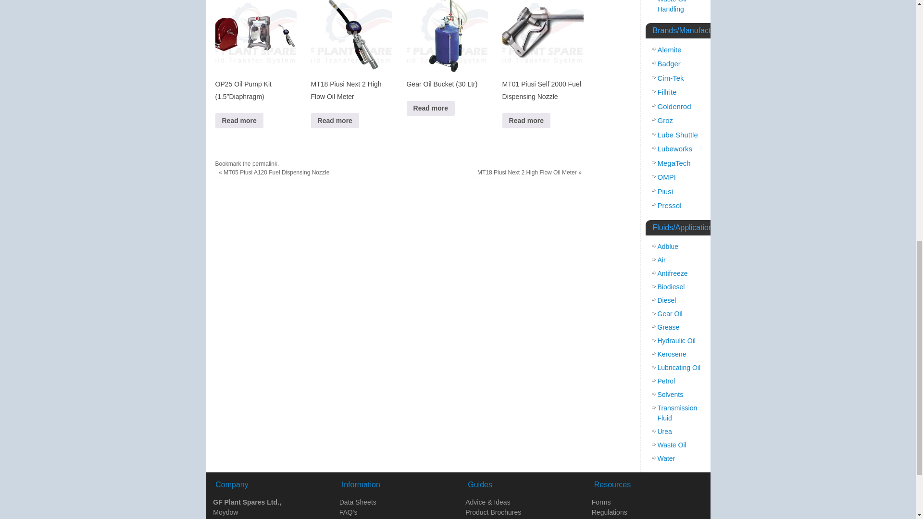 The image size is (923, 519). I want to click on 3 topics, so click(669, 63).